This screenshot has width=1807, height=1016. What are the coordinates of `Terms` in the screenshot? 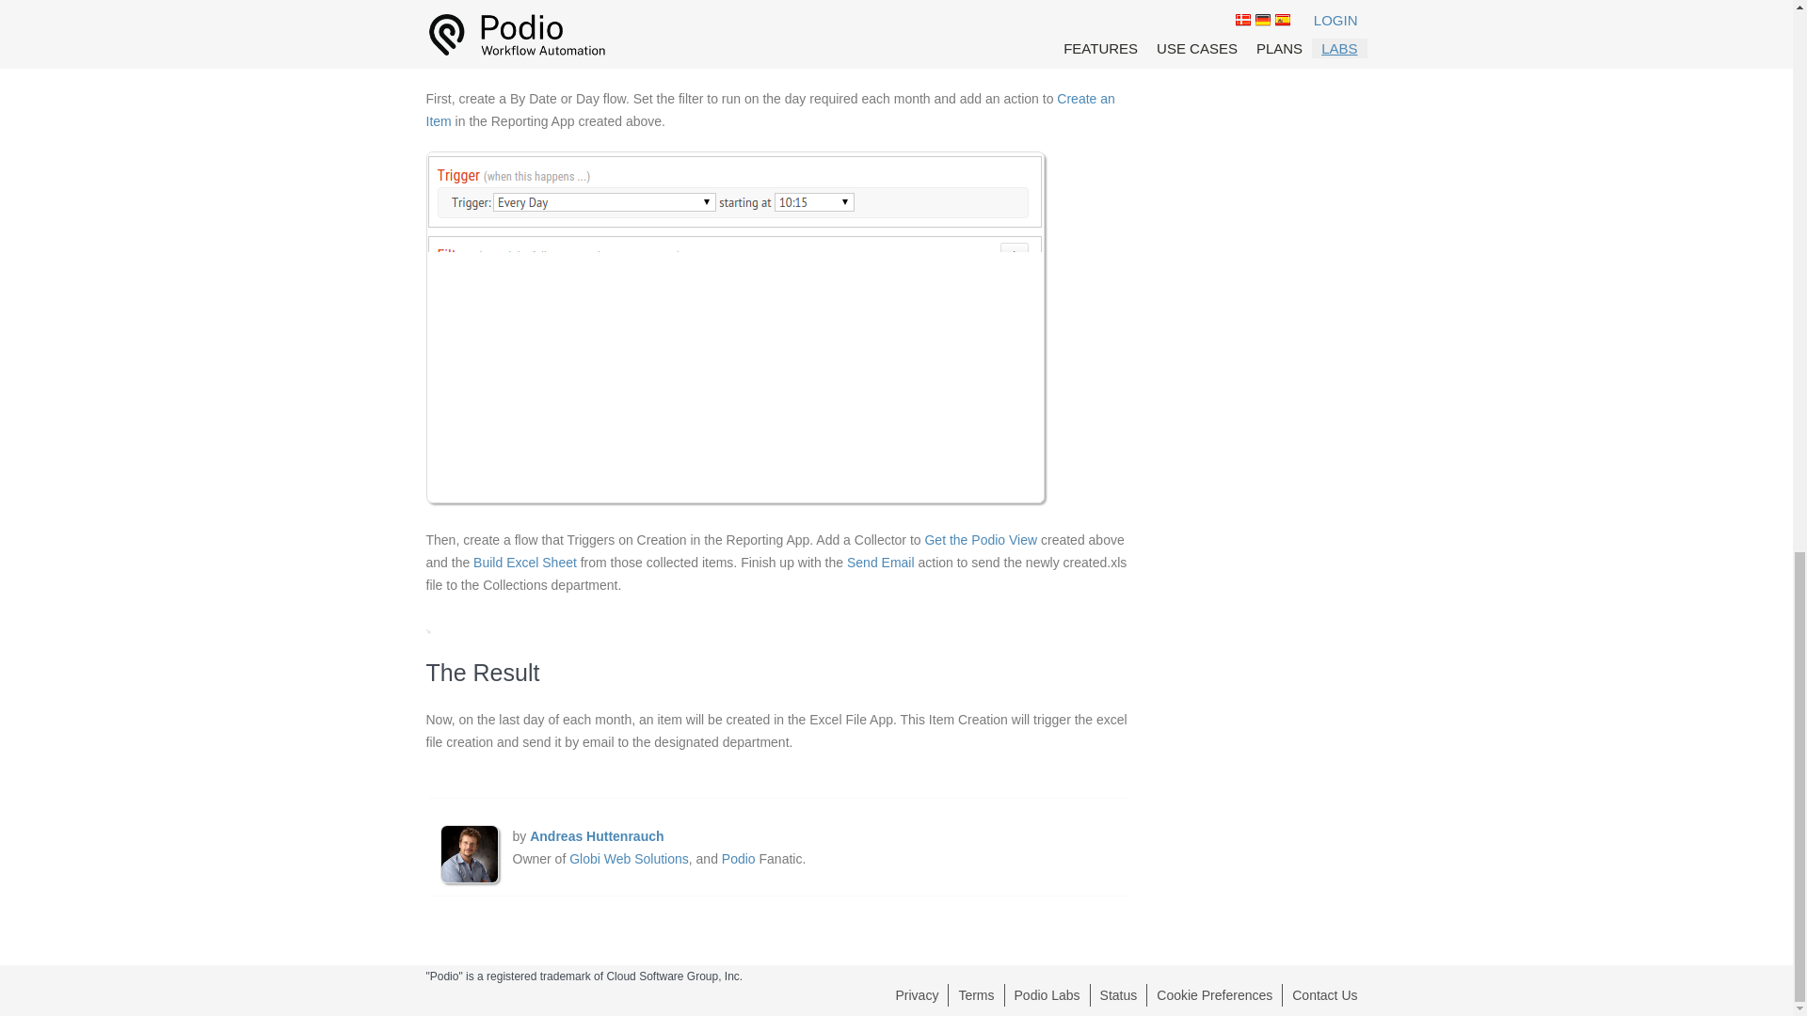 It's located at (975, 994).